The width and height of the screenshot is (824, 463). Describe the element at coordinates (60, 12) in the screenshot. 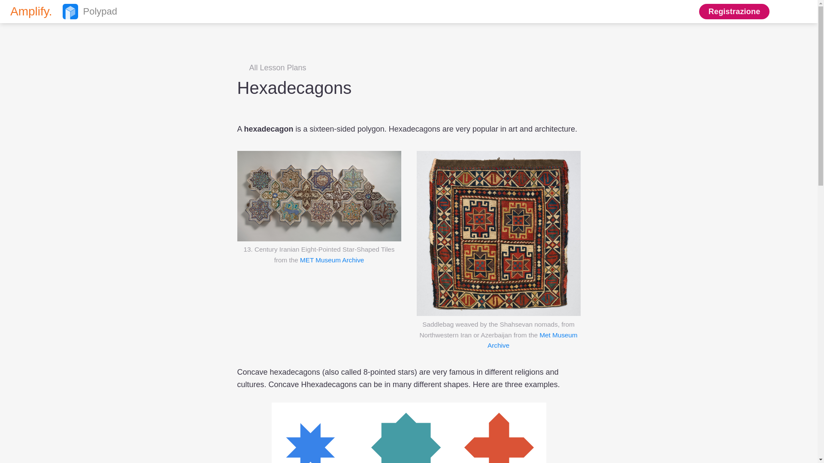

I see `Aiuto` at that location.